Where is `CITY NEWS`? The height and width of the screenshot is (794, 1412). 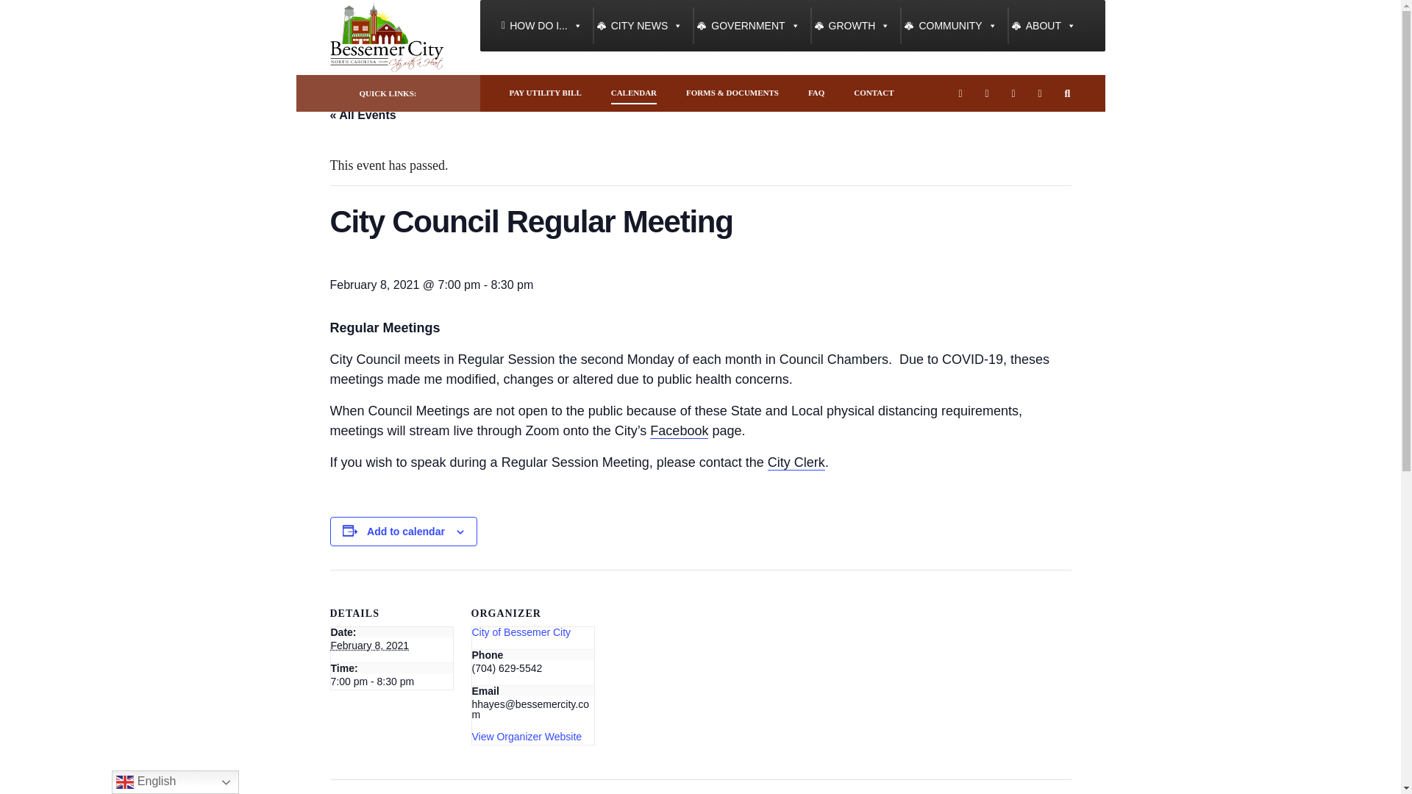
CITY NEWS is located at coordinates (640, 25).